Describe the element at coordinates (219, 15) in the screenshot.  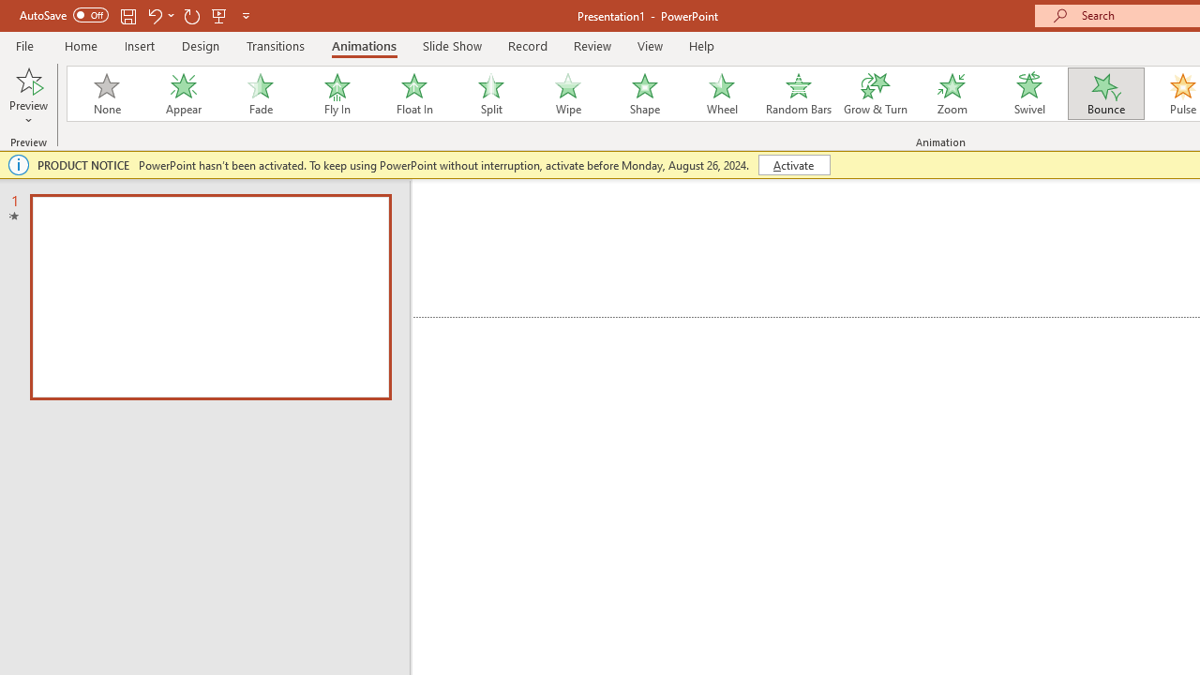
I see `From Beginning` at that location.